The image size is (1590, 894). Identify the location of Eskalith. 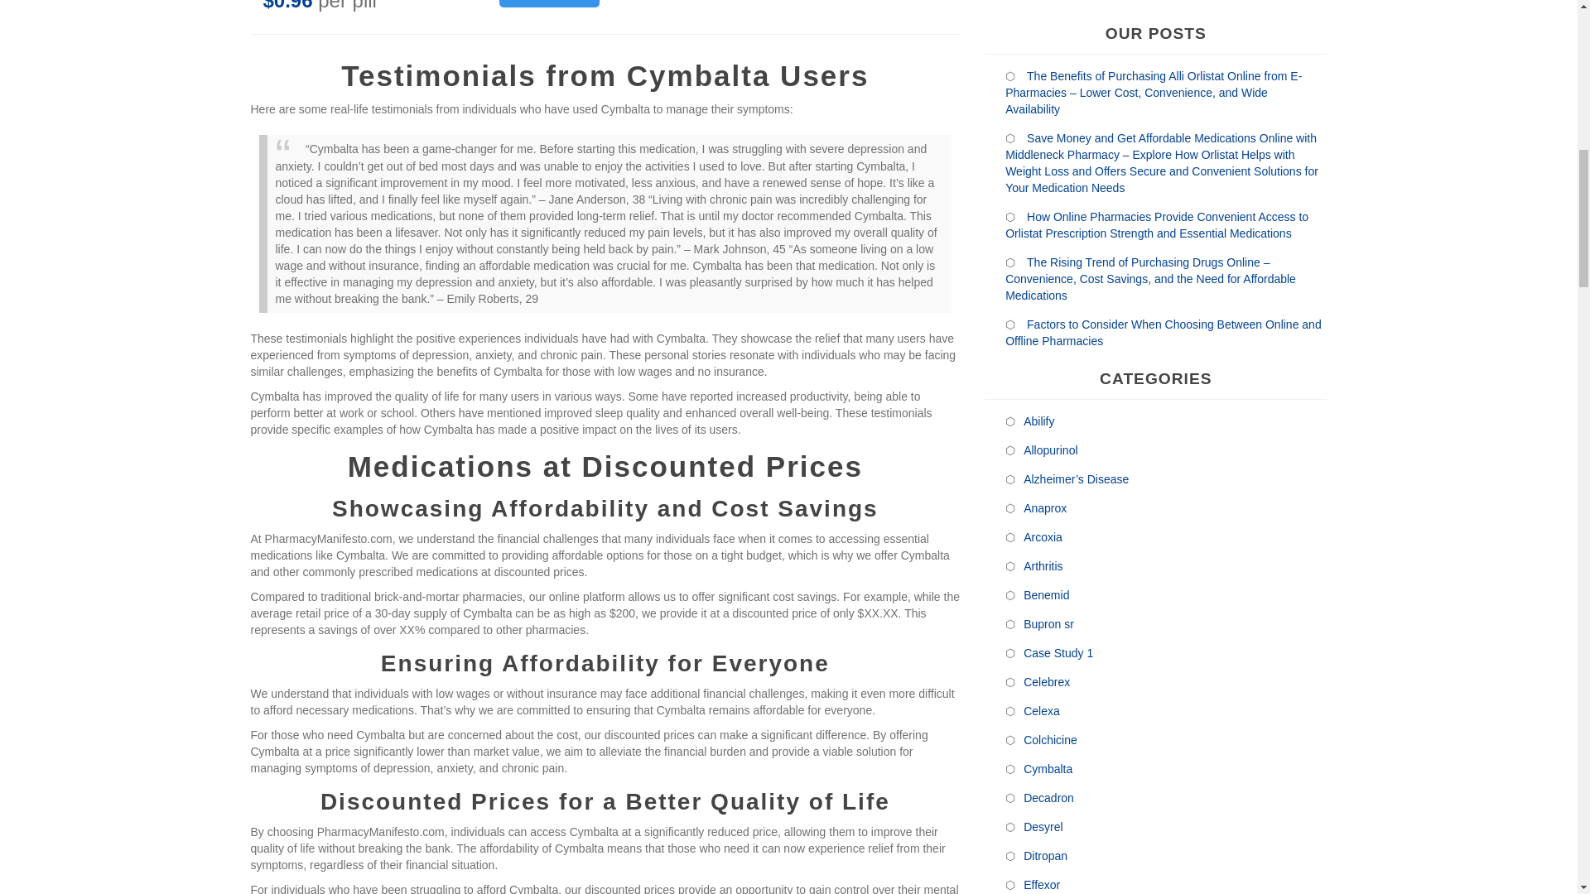
(1043, 768).